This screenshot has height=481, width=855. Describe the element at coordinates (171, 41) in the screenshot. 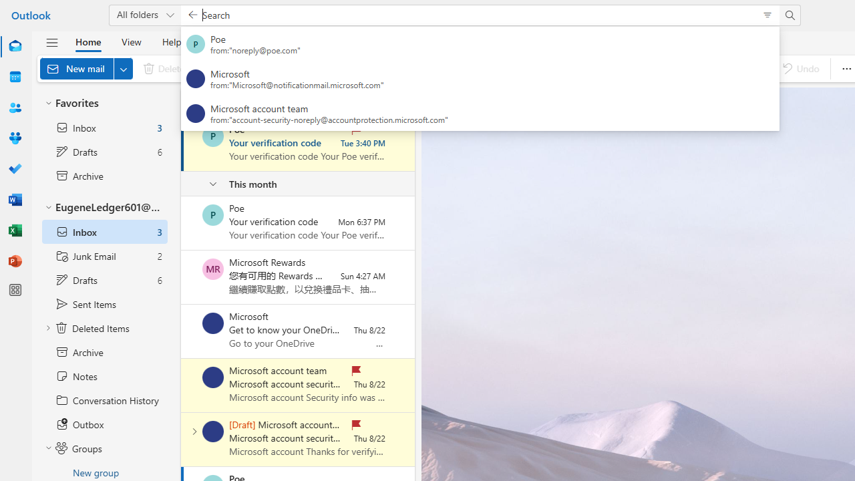

I see `Help` at that location.